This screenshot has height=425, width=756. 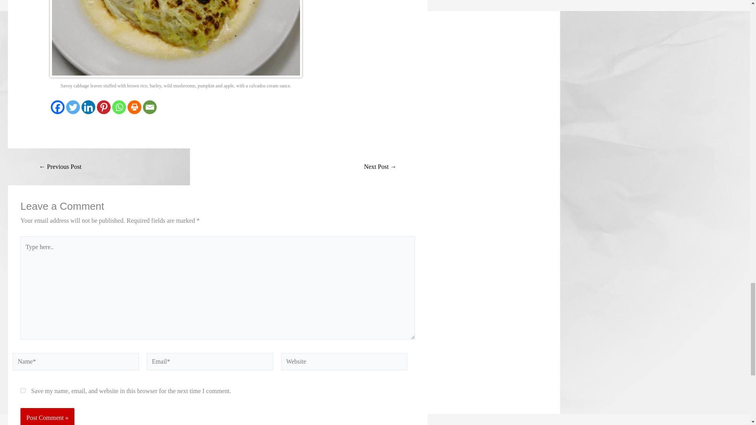 I want to click on Pinterest, so click(x=103, y=107).